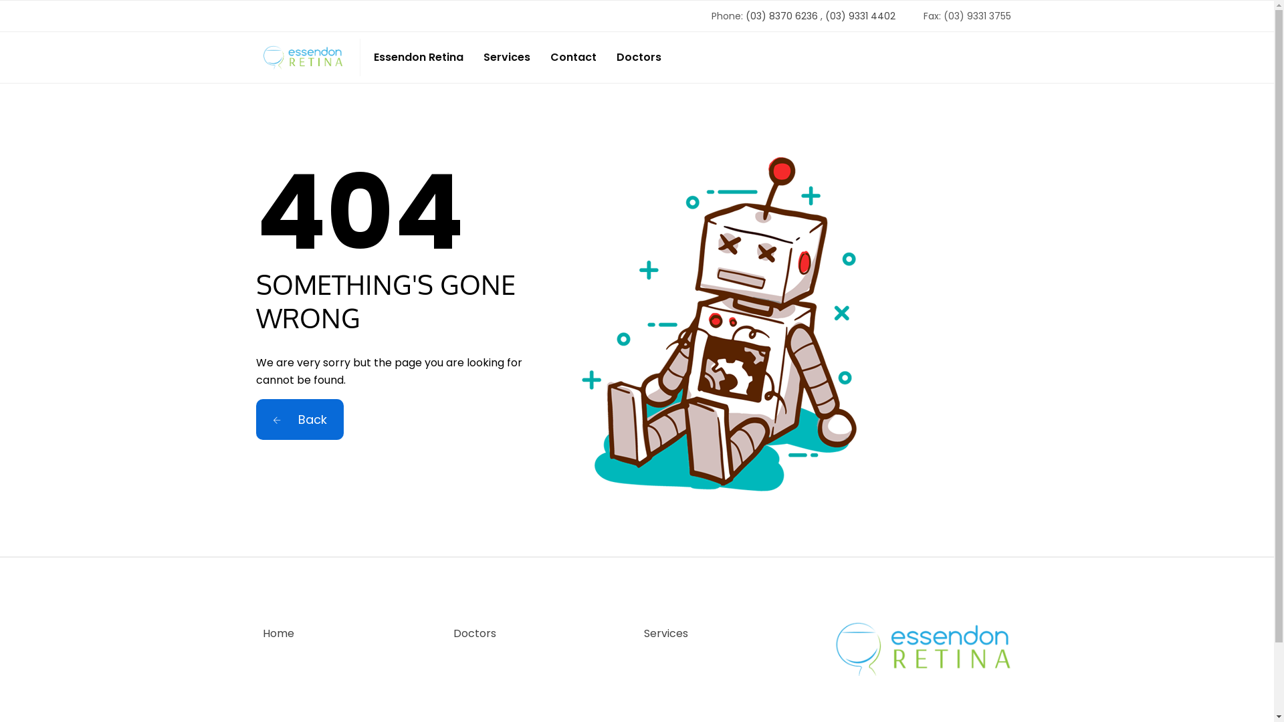 The width and height of the screenshot is (1284, 722). I want to click on Contact, so click(572, 57).